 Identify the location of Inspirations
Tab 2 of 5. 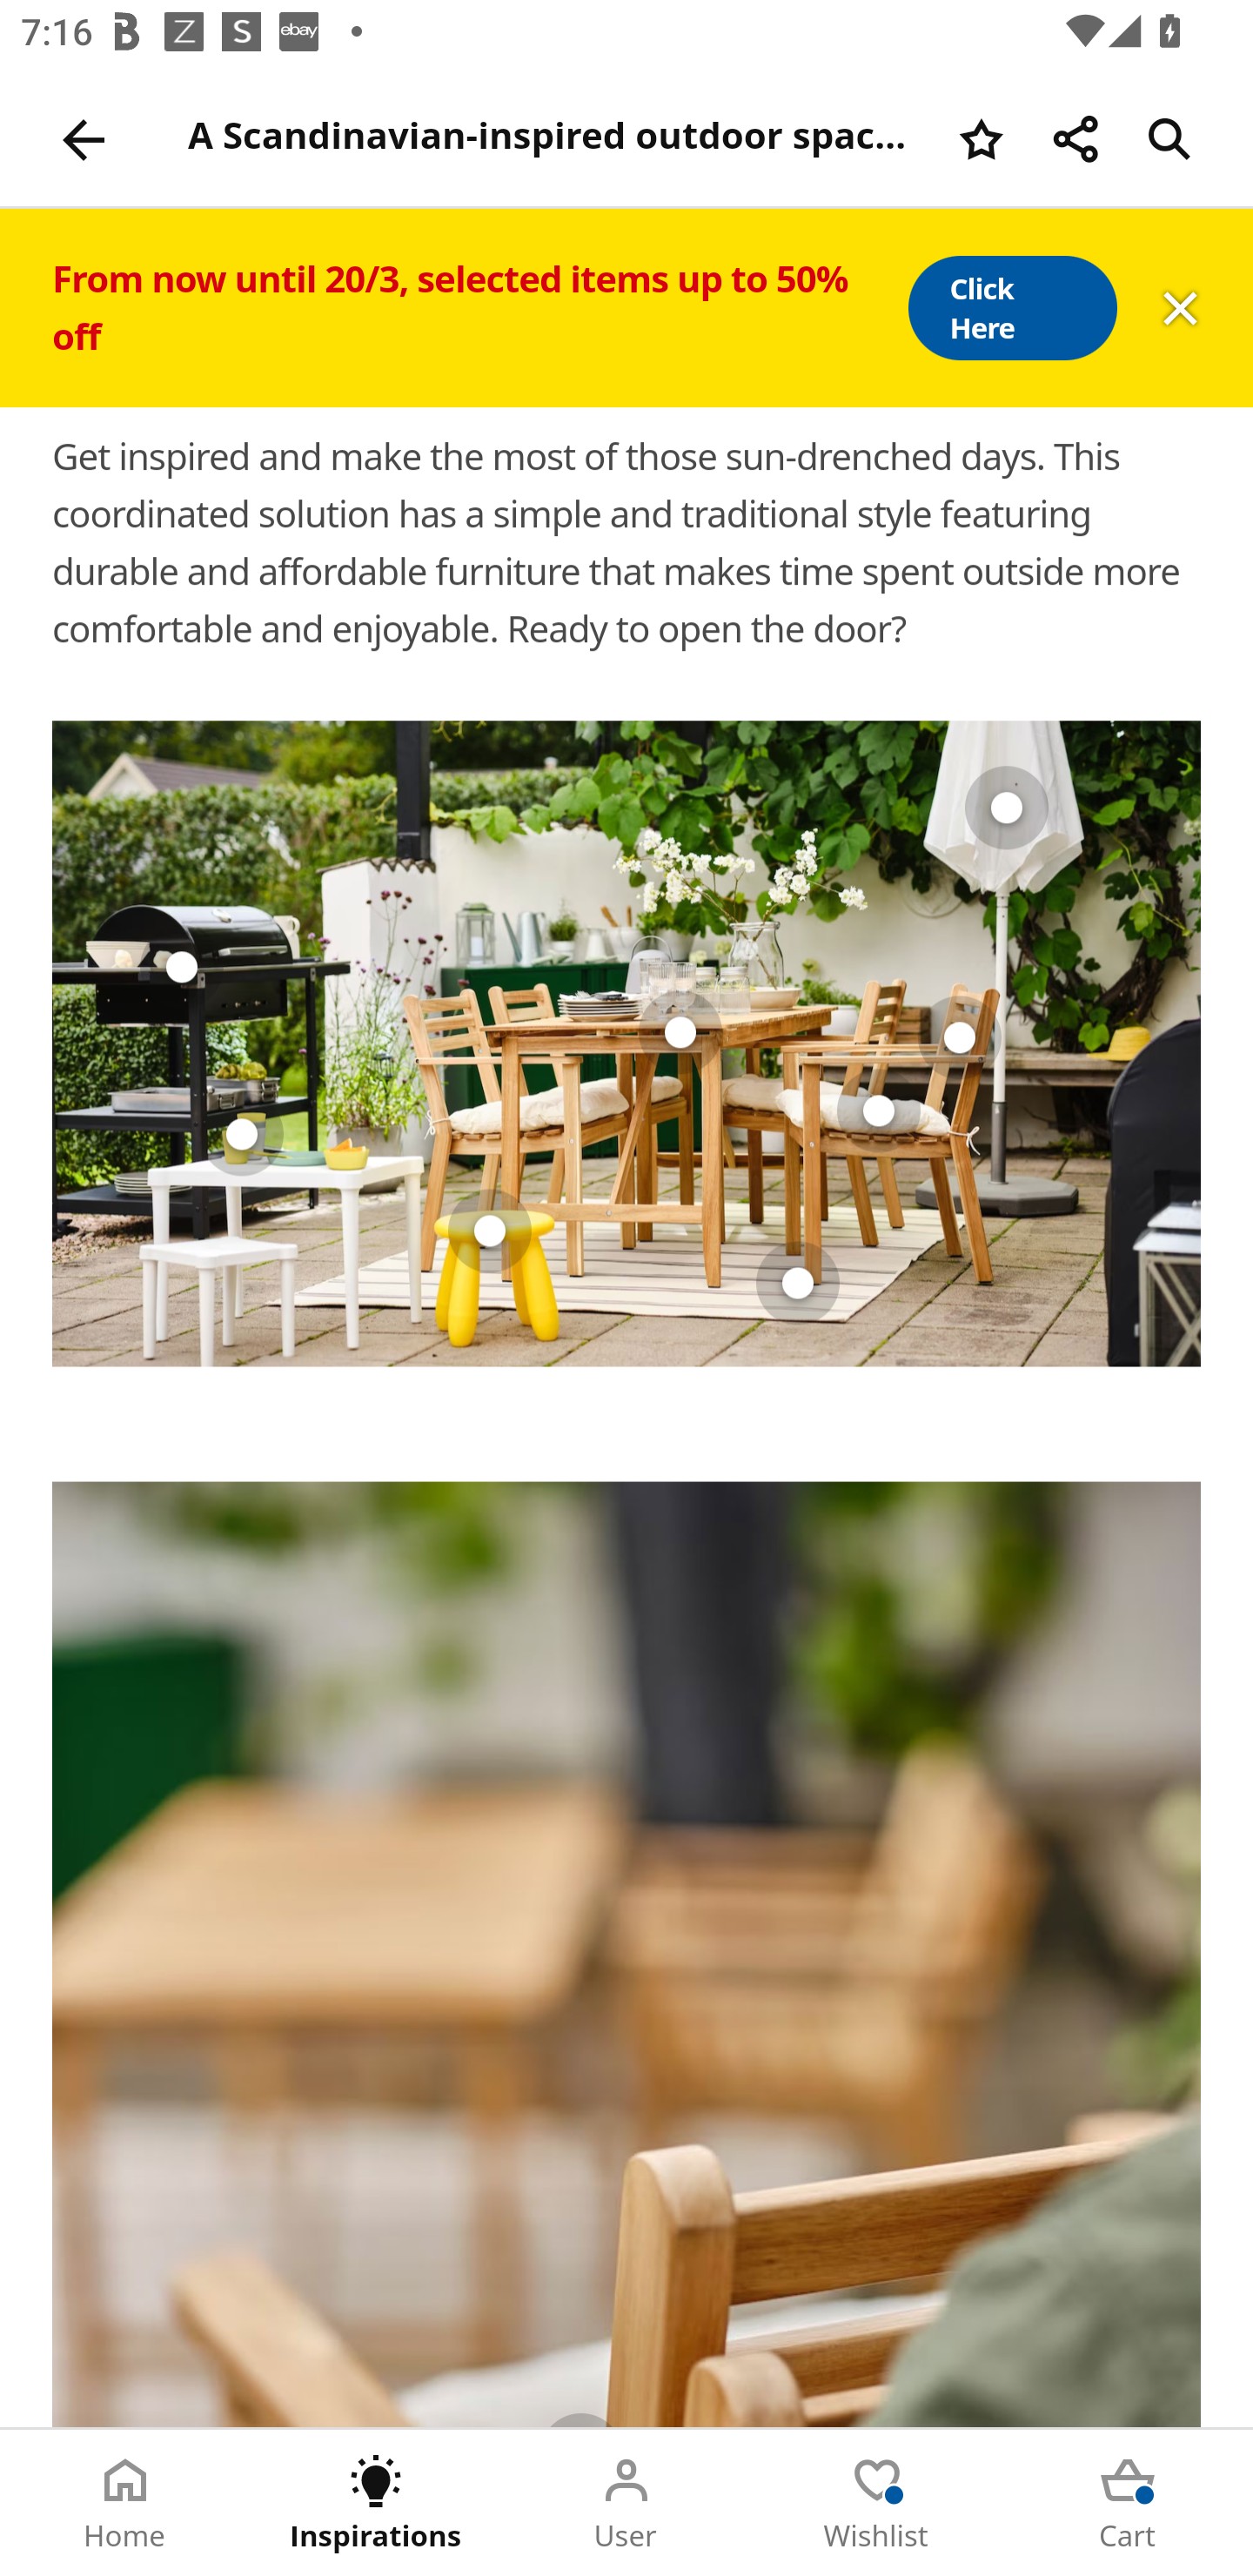
(376, 2503).